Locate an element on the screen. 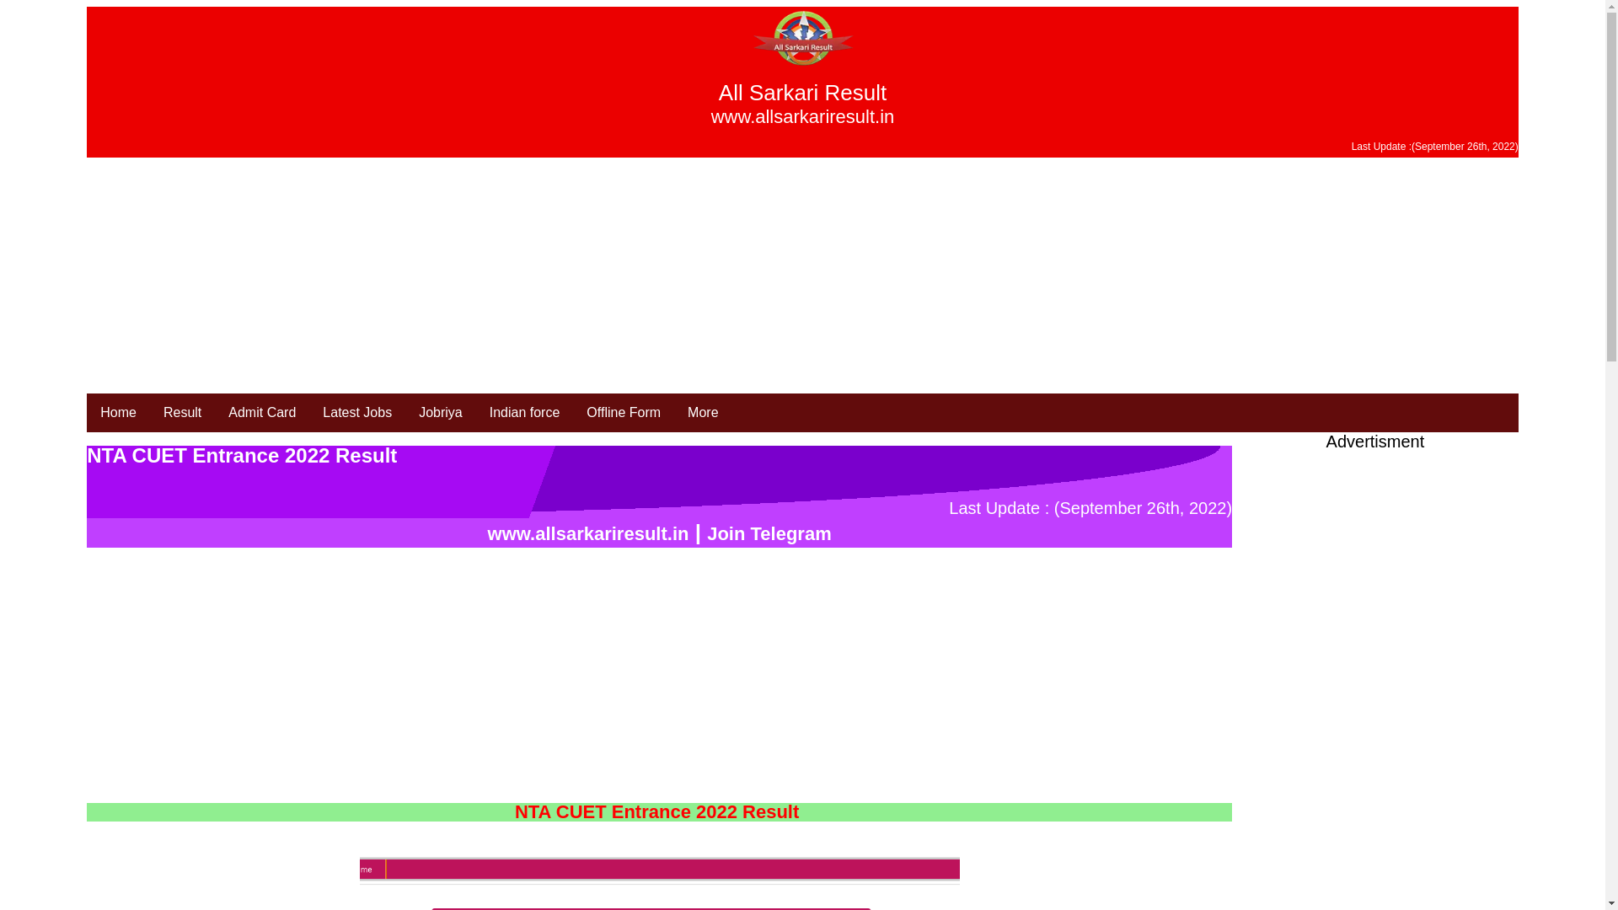 The width and height of the screenshot is (1618, 910). www.allsarkariresult.in is located at coordinates (588, 533).